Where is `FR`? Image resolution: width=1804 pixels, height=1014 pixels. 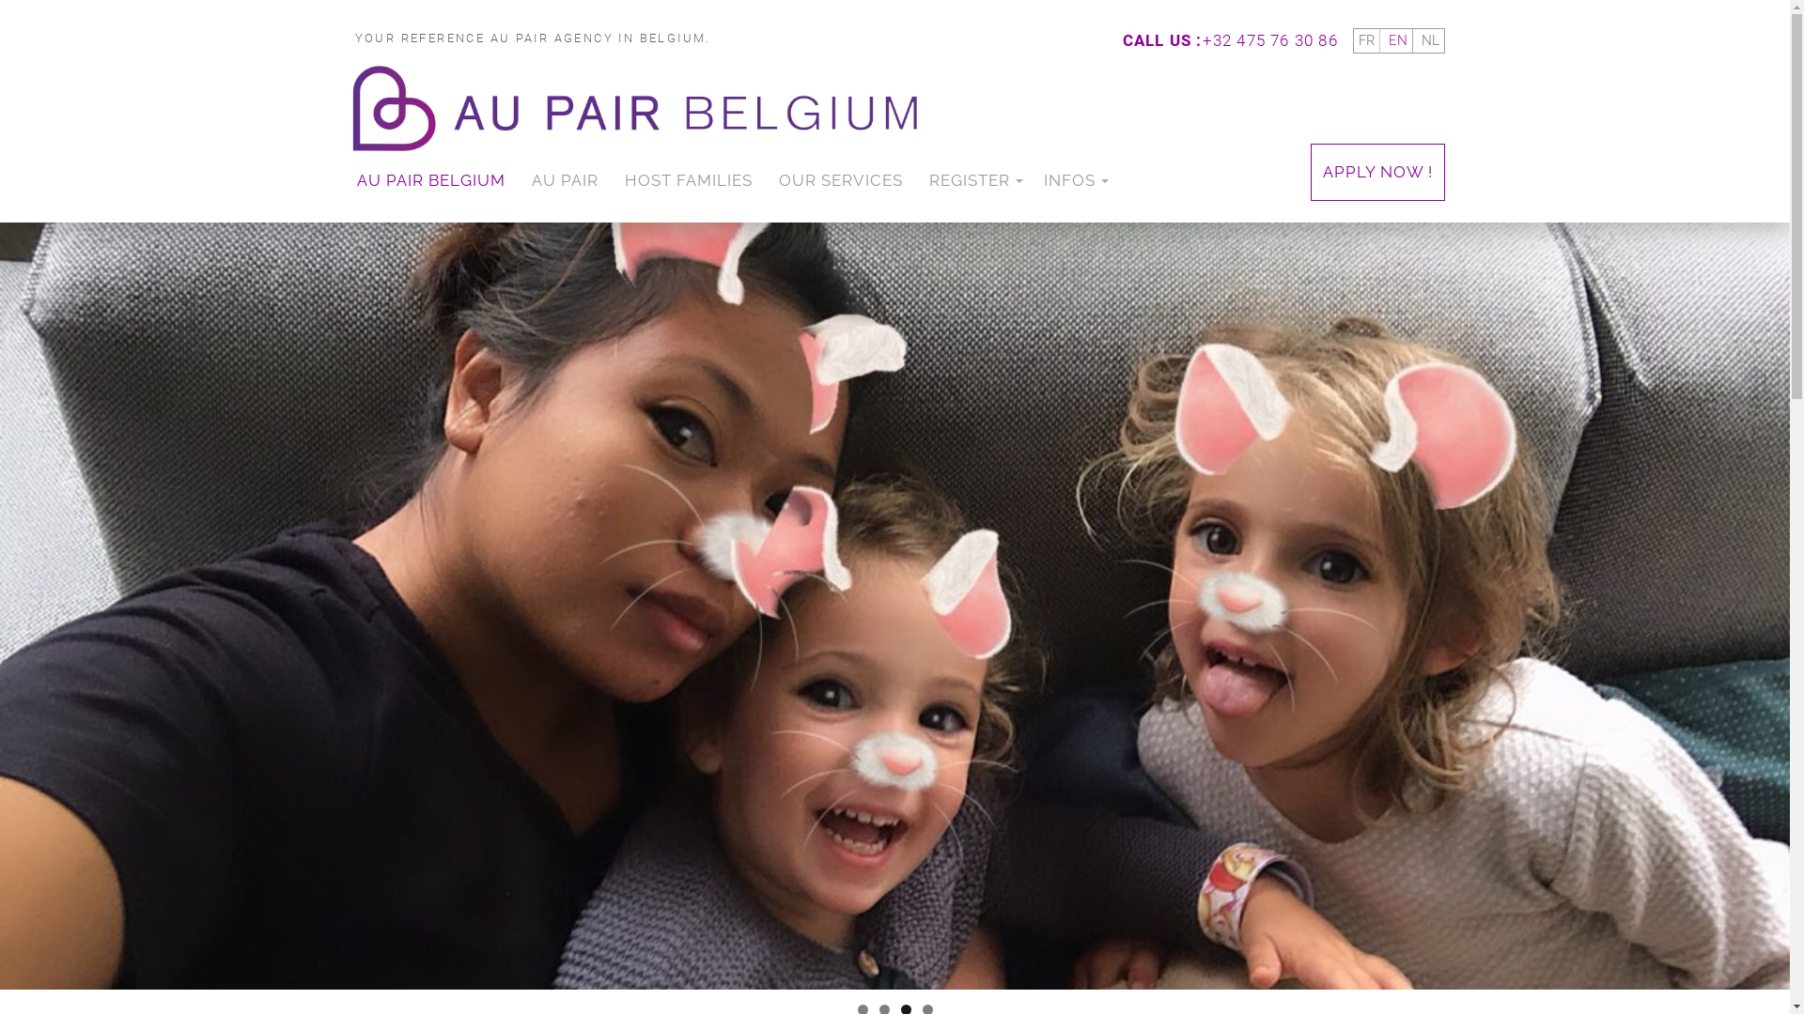 FR is located at coordinates (1366, 40).